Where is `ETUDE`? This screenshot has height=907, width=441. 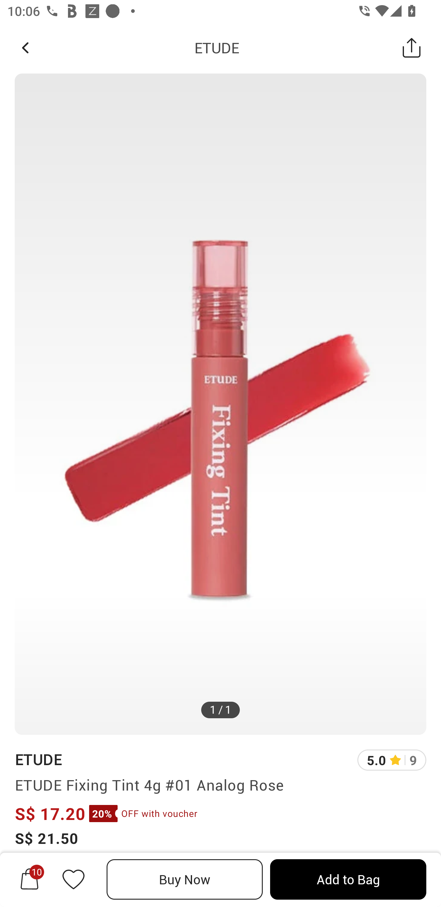
ETUDE is located at coordinates (217, 47).